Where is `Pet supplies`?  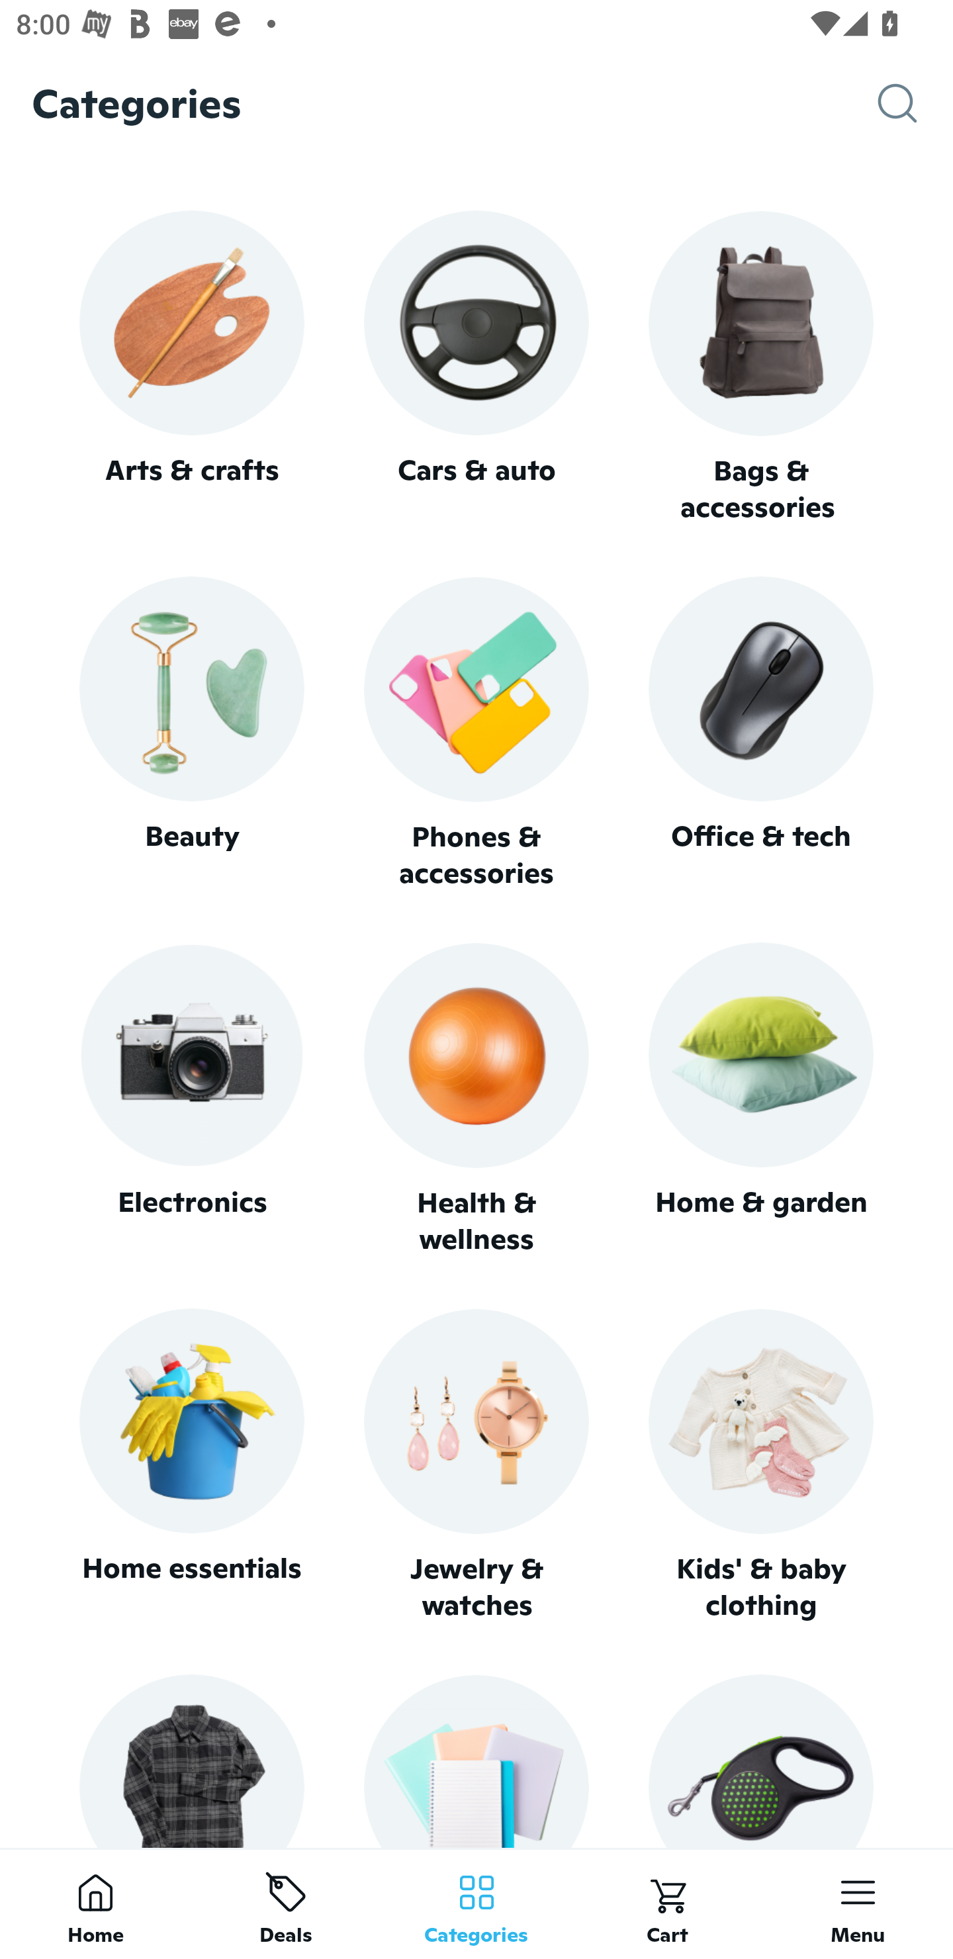
Pet supplies is located at coordinates (761, 1760).